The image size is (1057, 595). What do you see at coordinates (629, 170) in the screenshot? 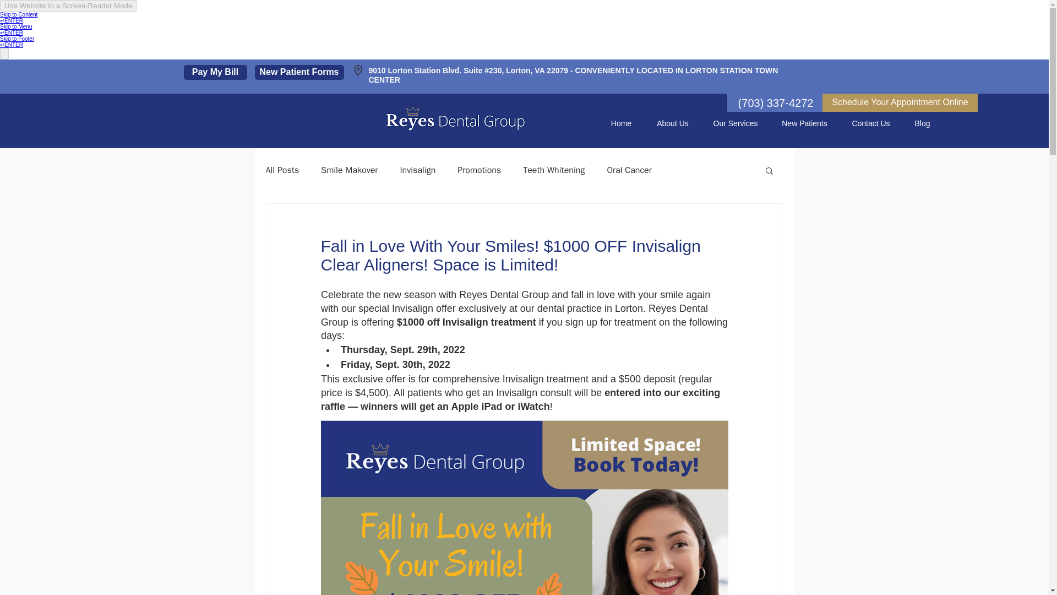
I see `Oral Cancer` at bounding box center [629, 170].